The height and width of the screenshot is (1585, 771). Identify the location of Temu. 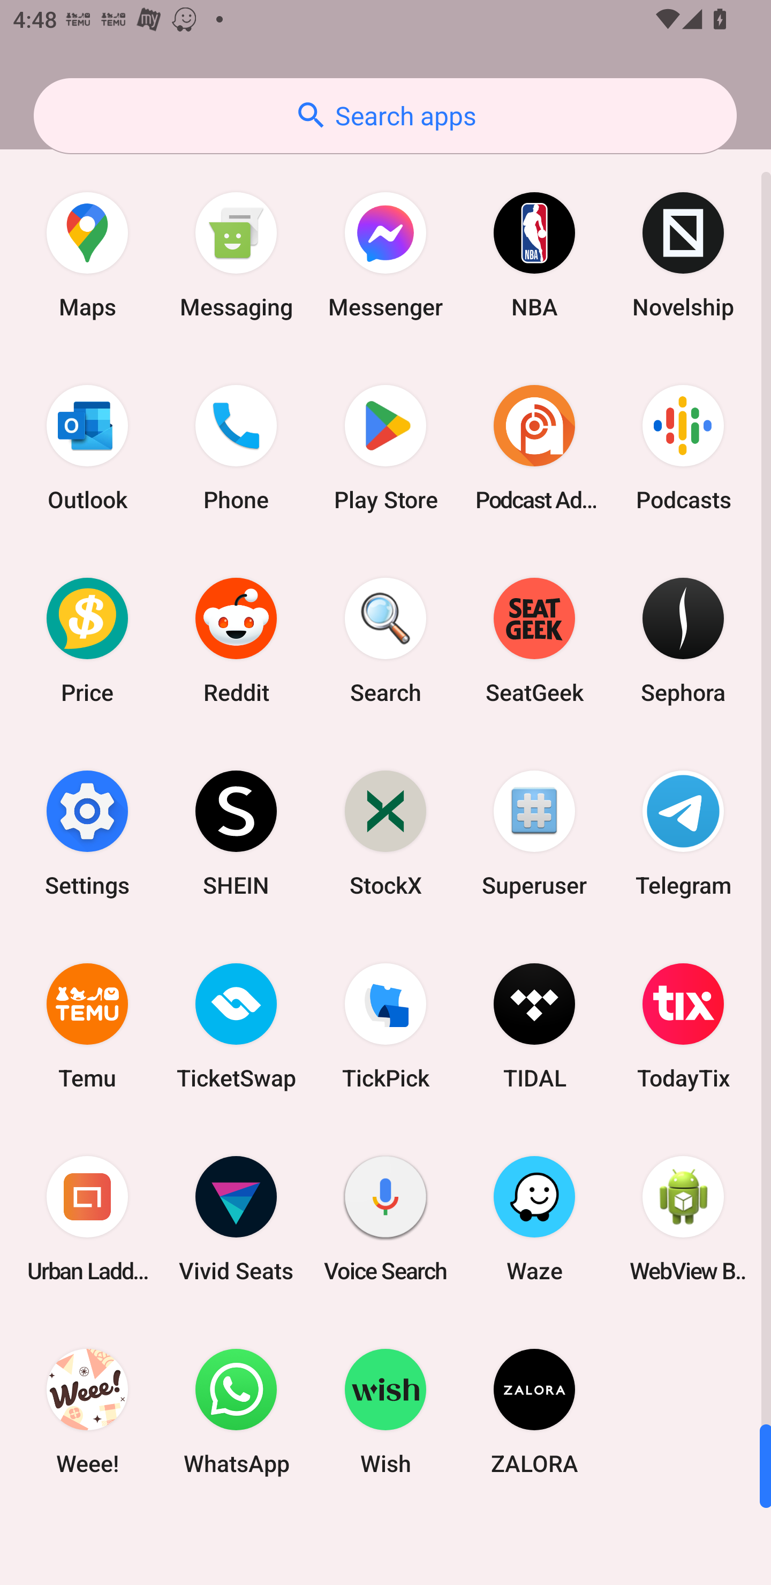
(87, 1025).